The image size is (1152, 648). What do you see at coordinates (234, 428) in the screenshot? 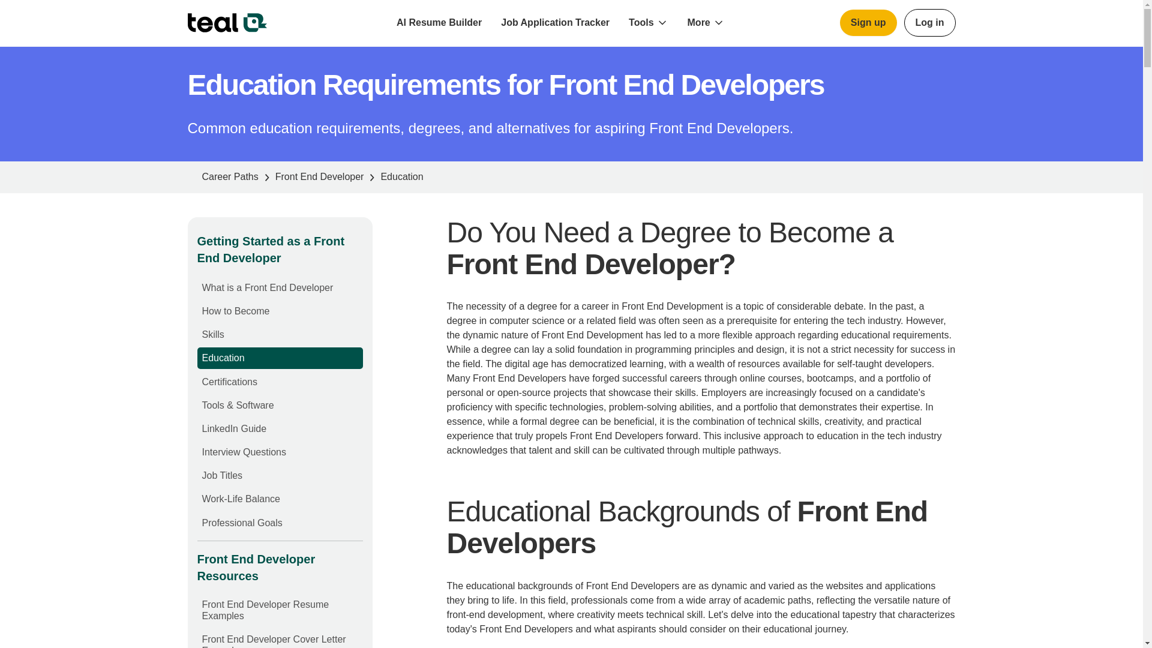
I see `LinkedIn Guide` at bounding box center [234, 428].